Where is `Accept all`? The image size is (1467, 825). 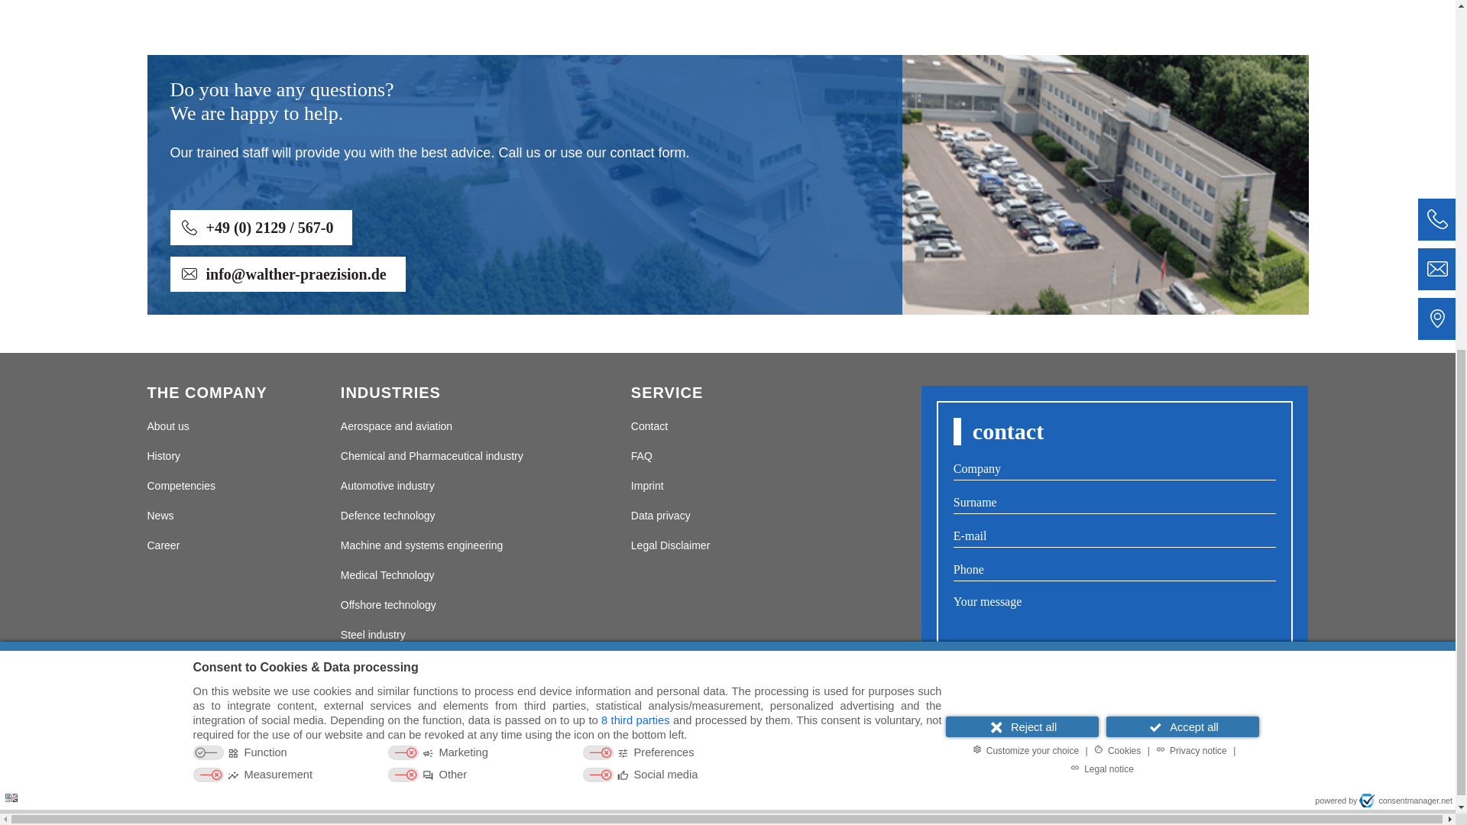 Accept all is located at coordinates (1182, 107).